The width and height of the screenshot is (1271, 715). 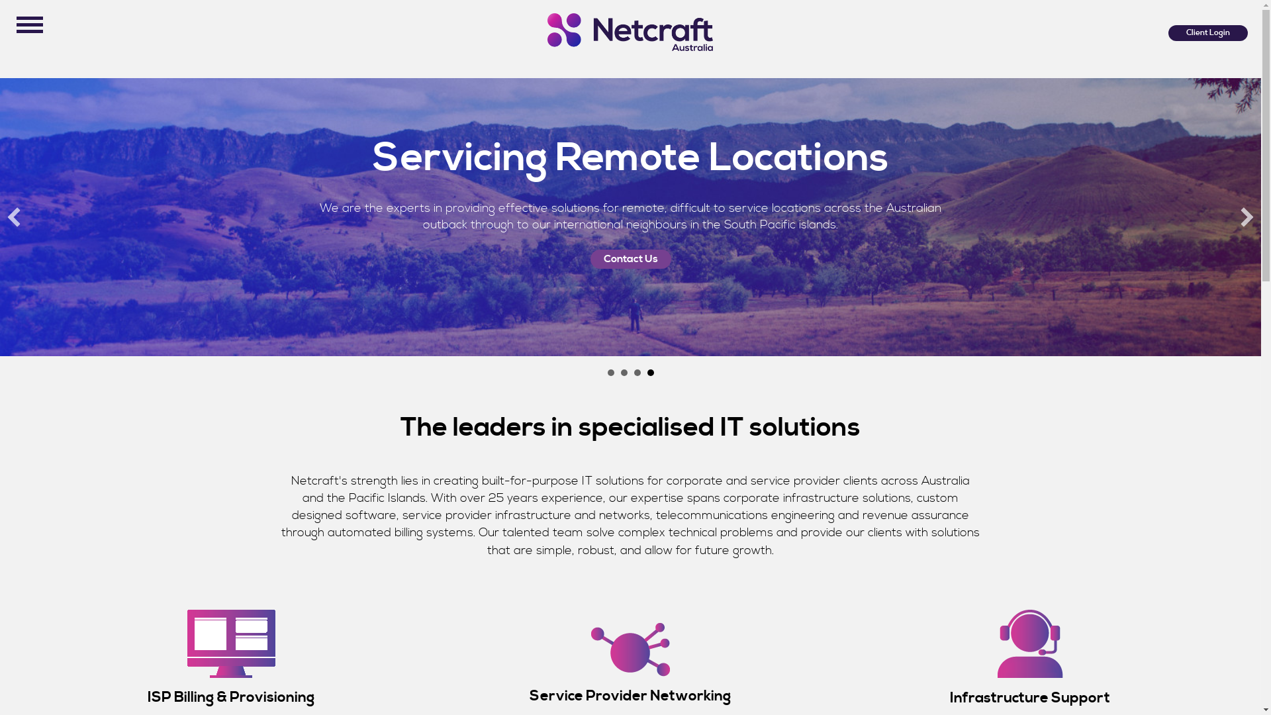 What do you see at coordinates (1030, 698) in the screenshot?
I see `Infrastructure Support` at bounding box center [1030, 698].